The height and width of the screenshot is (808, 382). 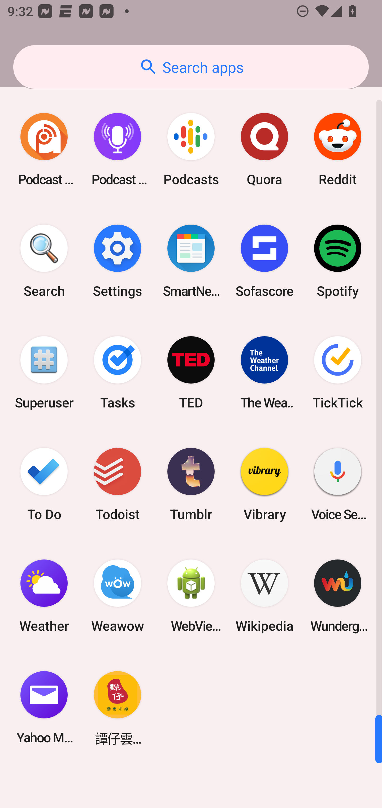 What do you see at coordinates (338, 261) in the screenshot?
I see `Spotify` at bounding box center [338, 261].